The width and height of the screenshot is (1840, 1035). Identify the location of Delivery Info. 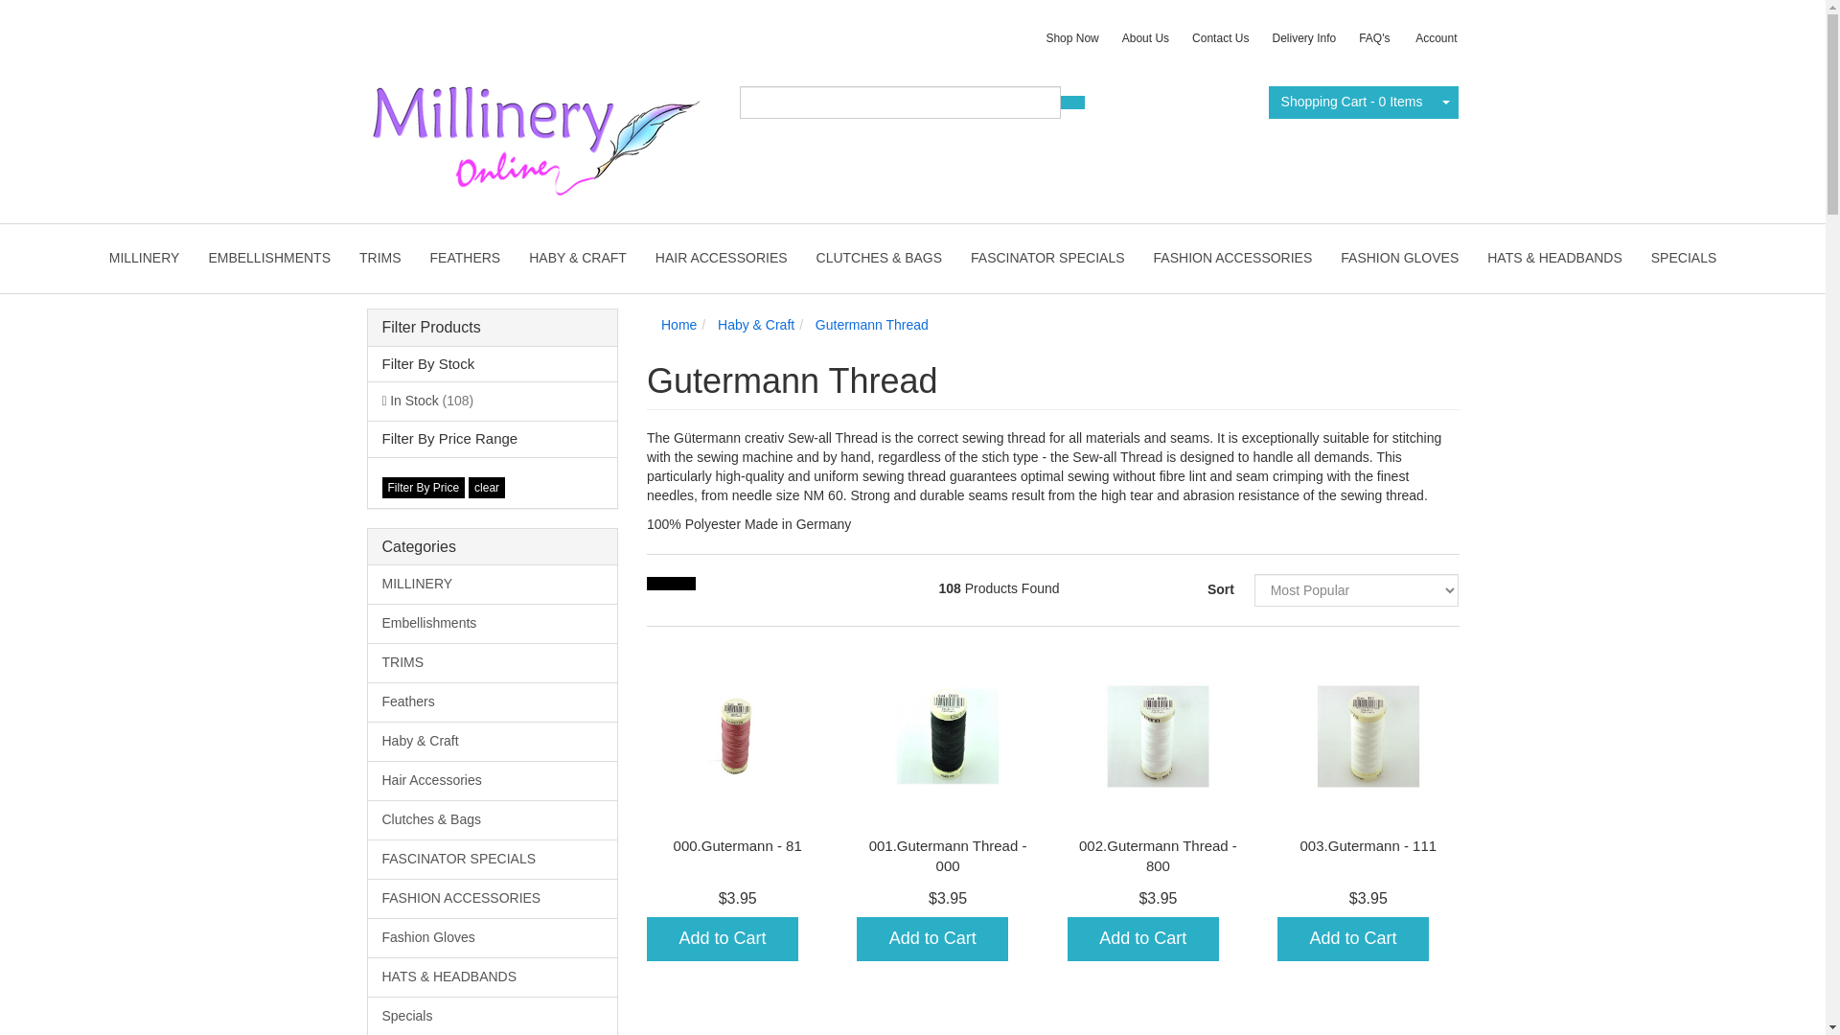
(1303, 38).